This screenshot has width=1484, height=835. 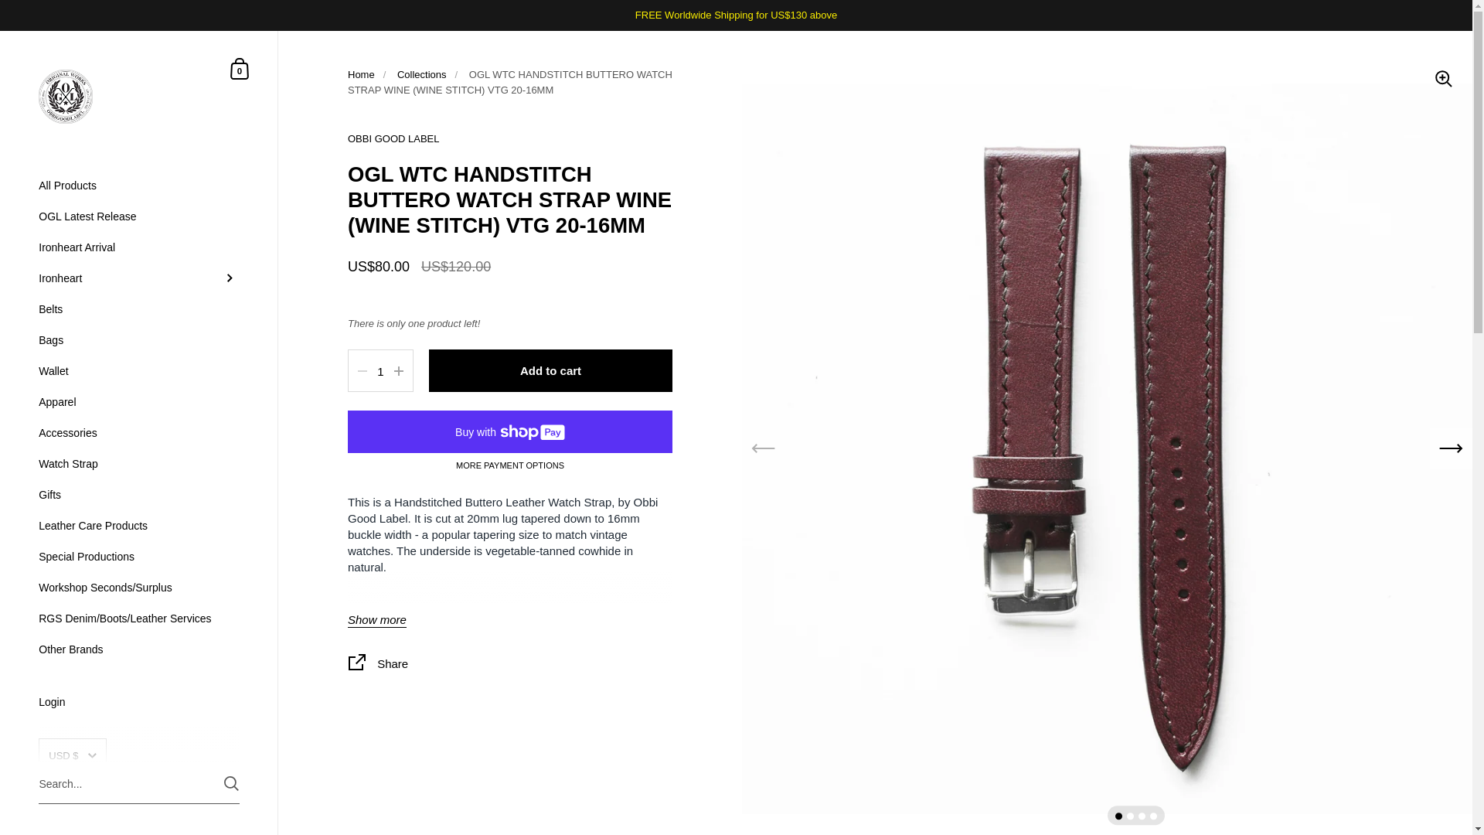 I want to click on All Products, so click(x=139, y=216).